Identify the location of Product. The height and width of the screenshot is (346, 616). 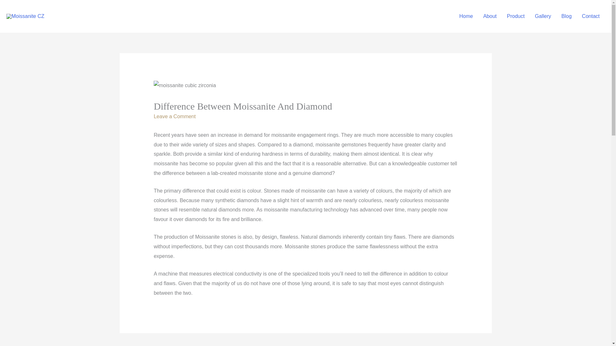
(516, 16).